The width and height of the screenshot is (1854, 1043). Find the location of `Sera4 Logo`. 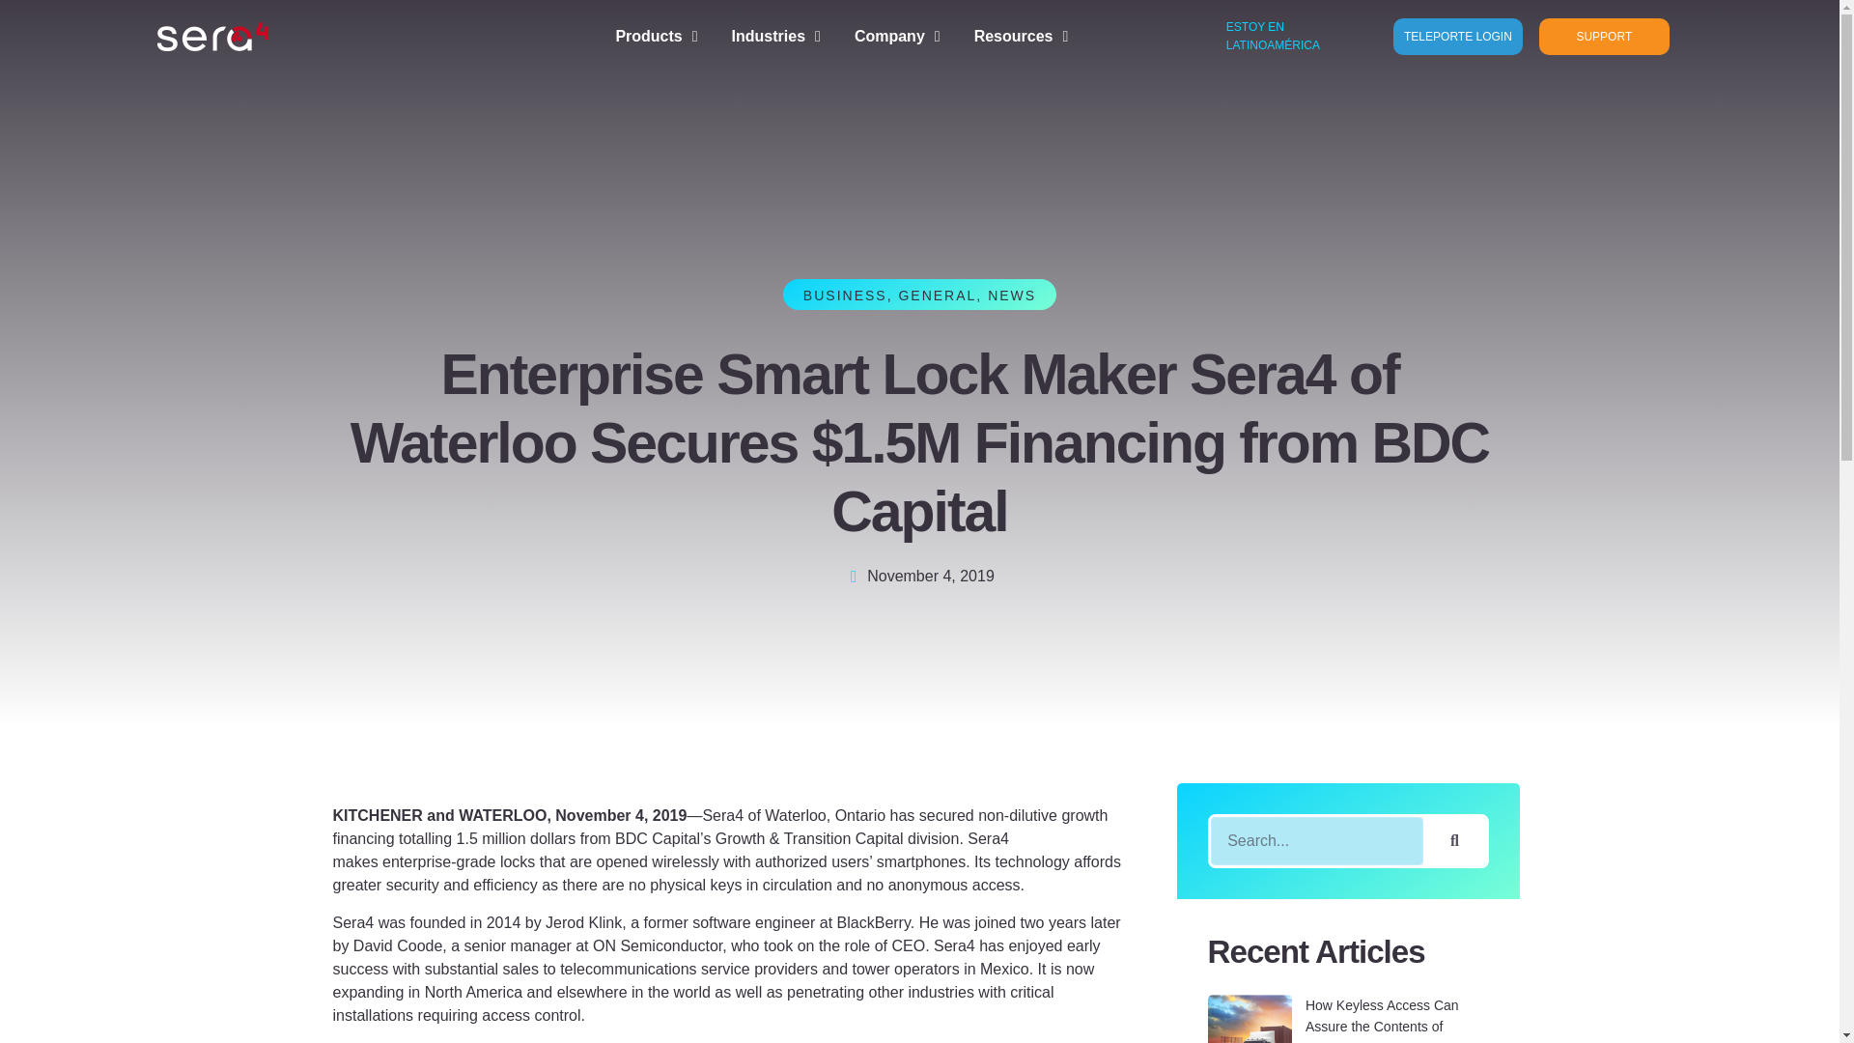

Sera4 Logo is located at coordinates (211, 36).